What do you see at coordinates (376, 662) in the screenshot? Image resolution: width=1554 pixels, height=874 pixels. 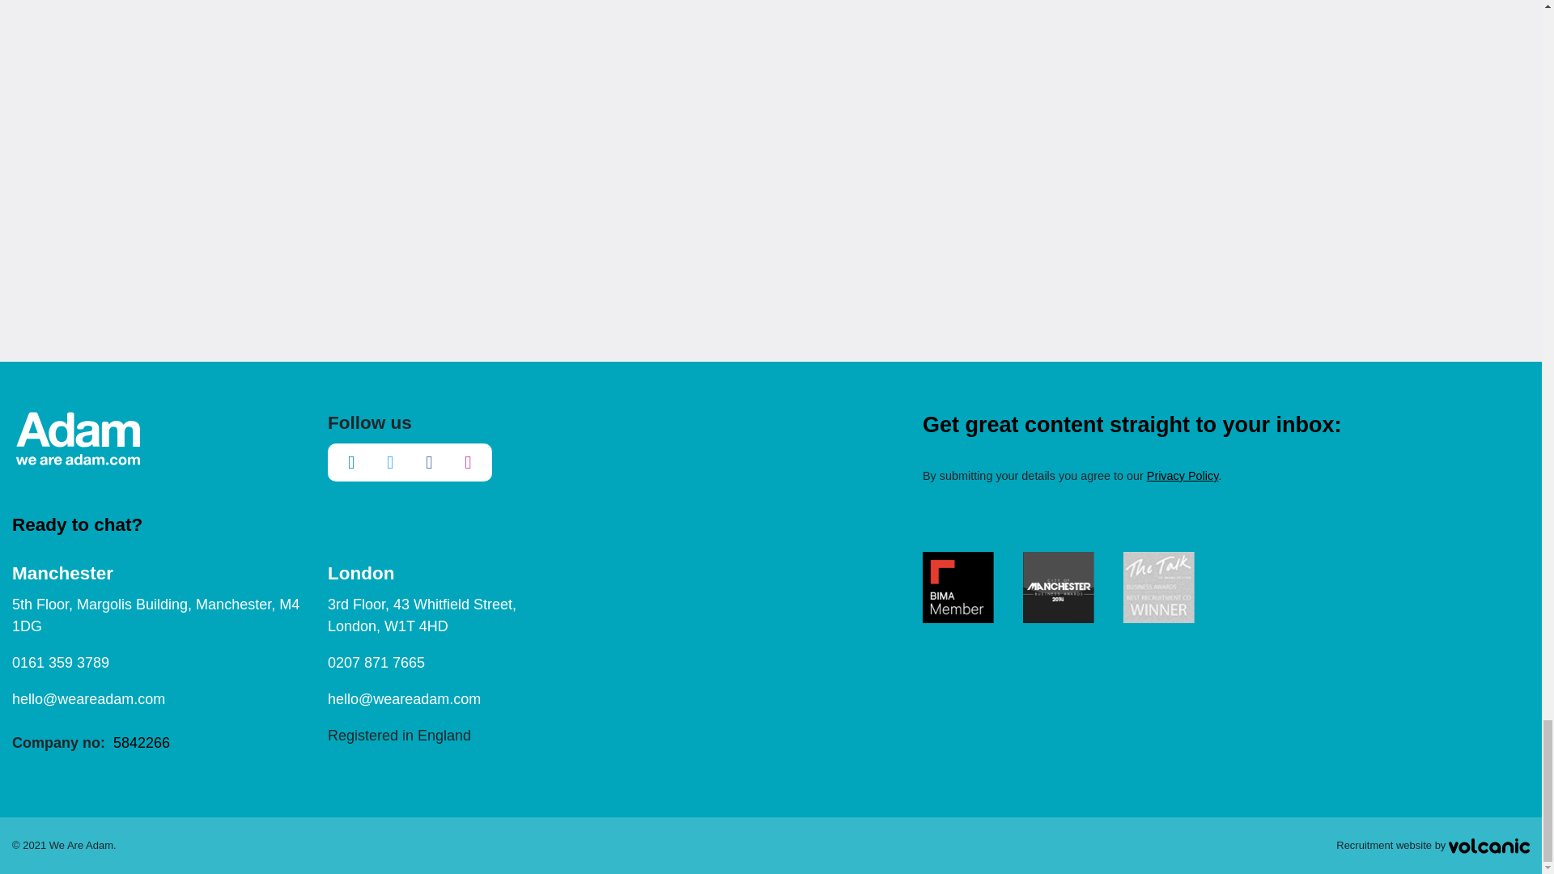 I see `Call with CircleLoop` at bounding box center [376, 662].